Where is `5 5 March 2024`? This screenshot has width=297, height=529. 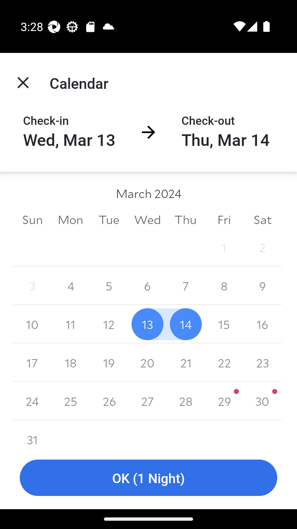 5 5 March 2024 is located at coordinates (109, 286).